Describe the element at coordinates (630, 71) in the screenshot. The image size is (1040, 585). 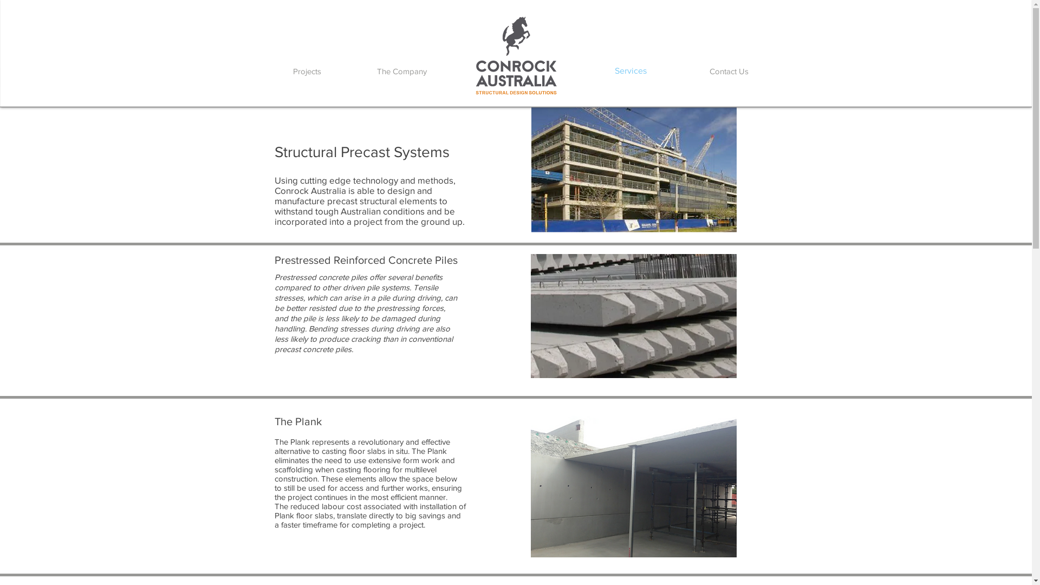
I see `Services` at that location.